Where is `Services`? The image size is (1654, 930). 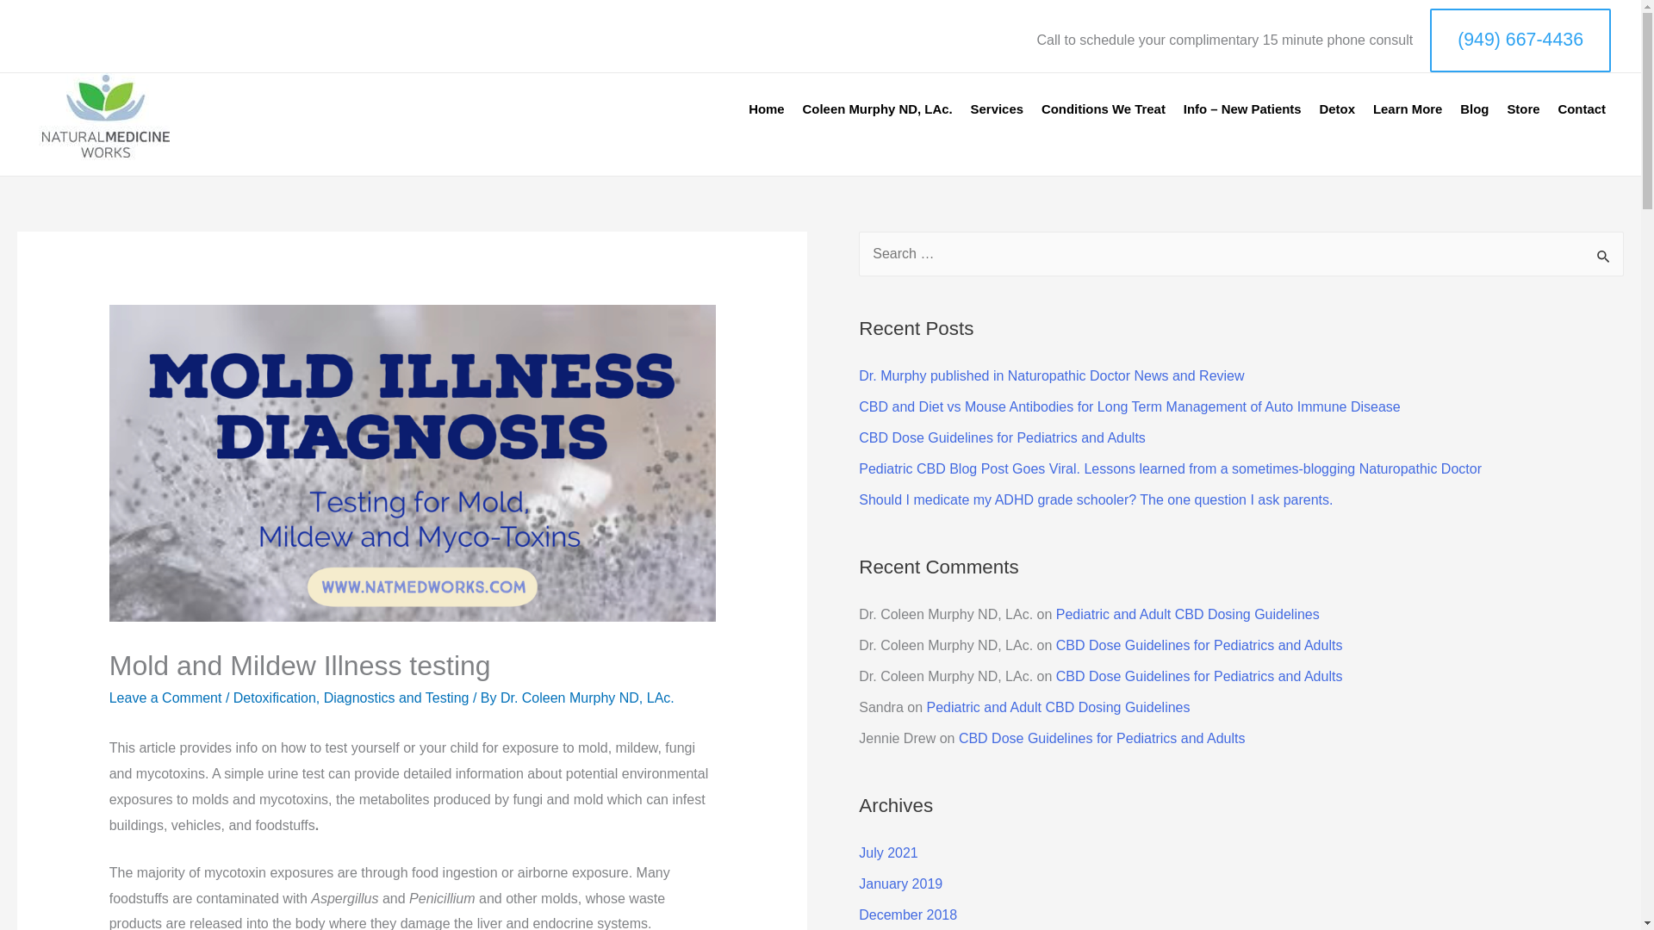
Services is located at coordinates (992, 108).